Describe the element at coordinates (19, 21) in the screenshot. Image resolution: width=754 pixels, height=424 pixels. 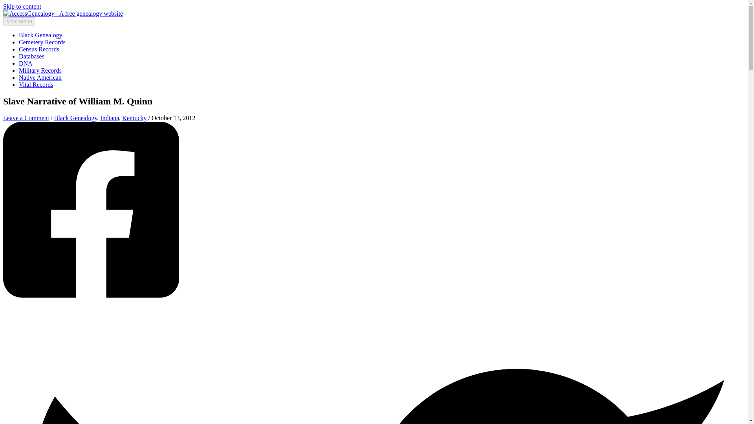
I see `Main Menu` at that location.